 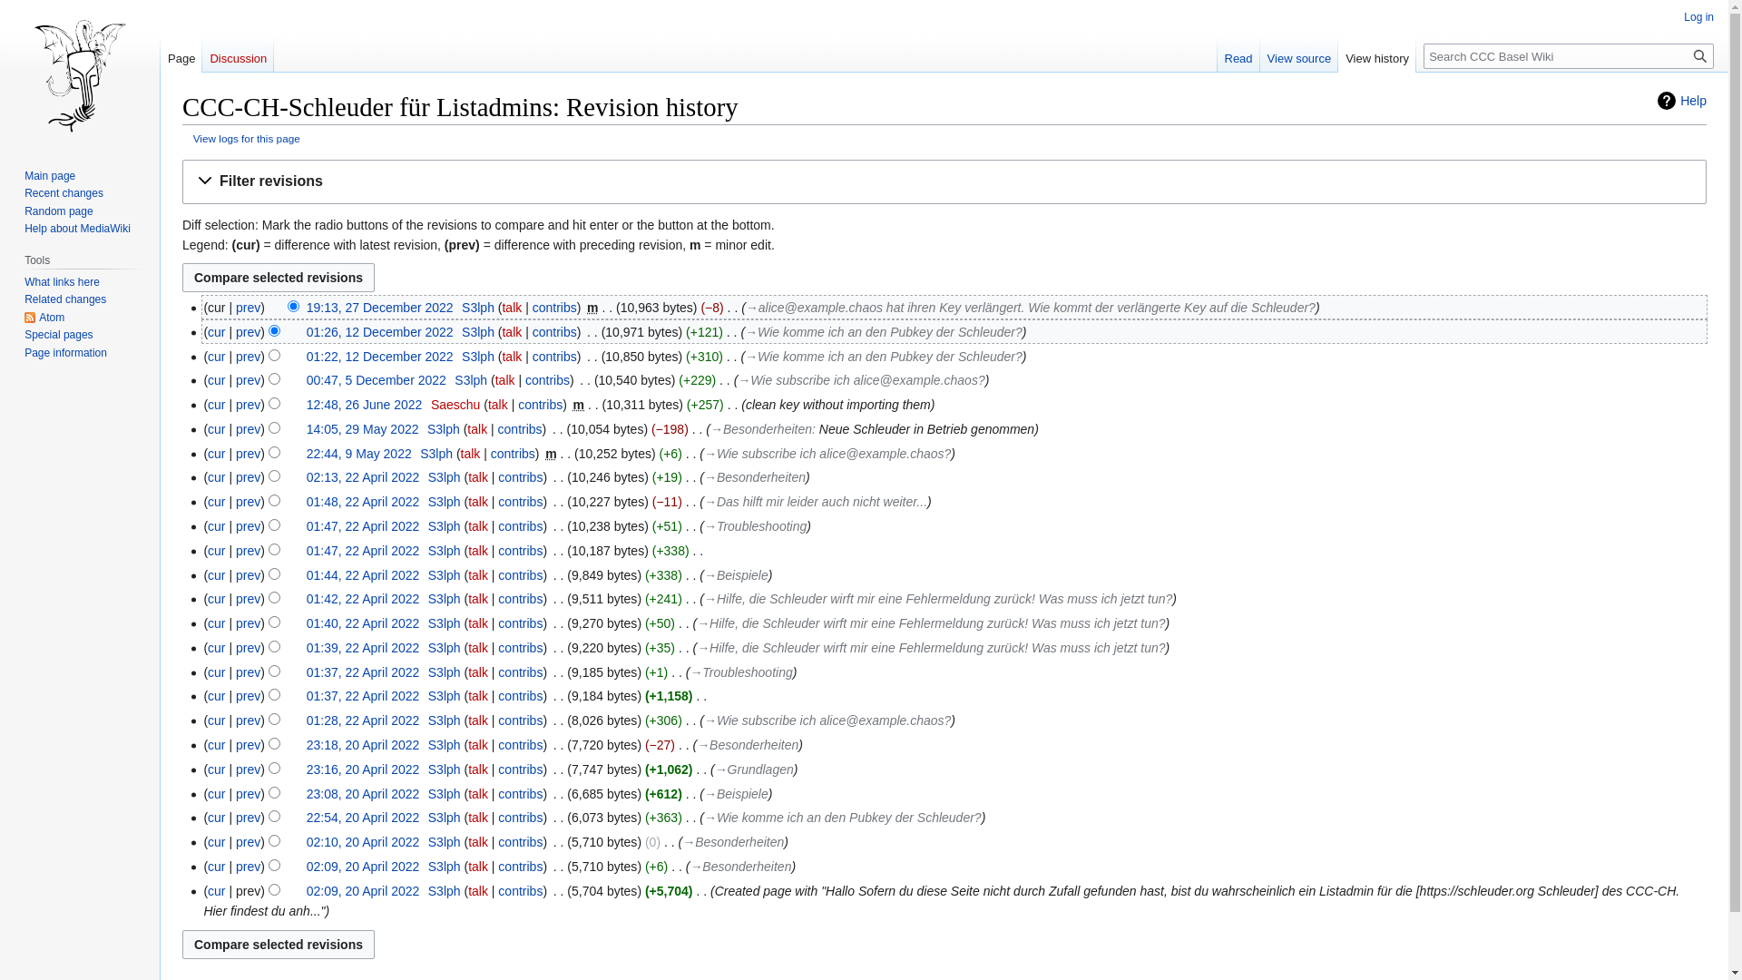 What do you see at coordinates (521, 891) in the screenshot?
I see `contribs` at bounding box center [521, 891].